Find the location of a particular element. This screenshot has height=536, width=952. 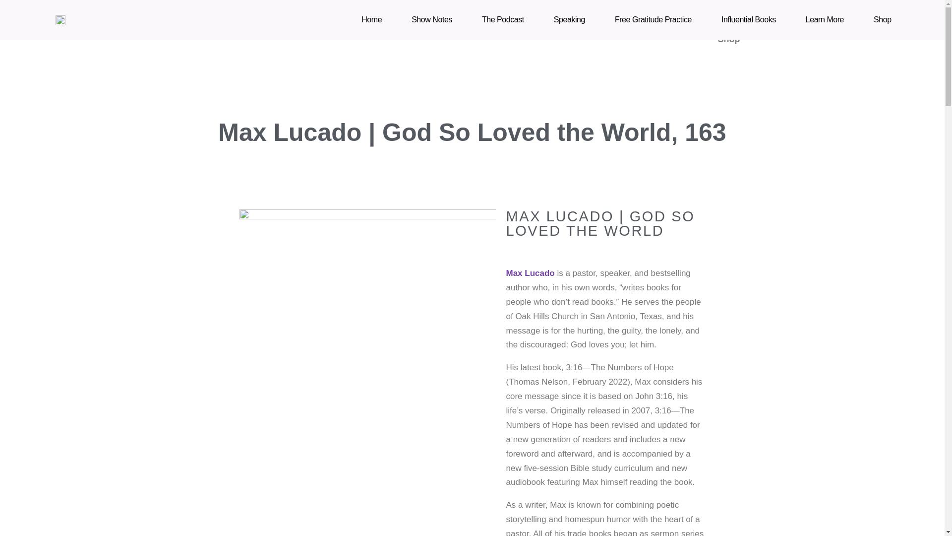

Show Notes is located at coordinates (304, 16).